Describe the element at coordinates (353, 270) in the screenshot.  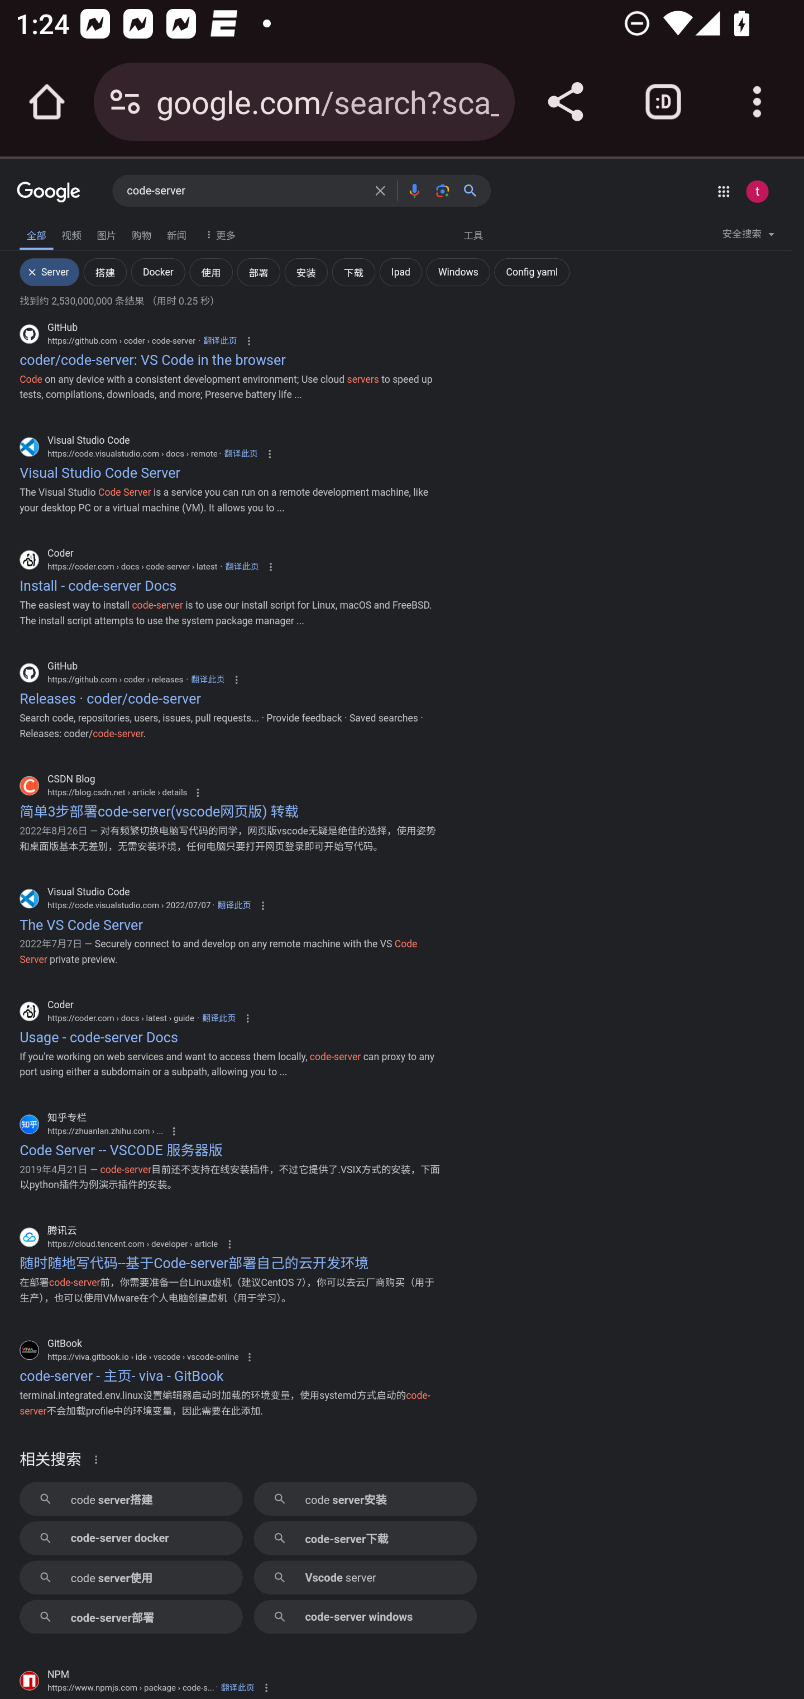
I see `添加“下载” 下载` at that location.